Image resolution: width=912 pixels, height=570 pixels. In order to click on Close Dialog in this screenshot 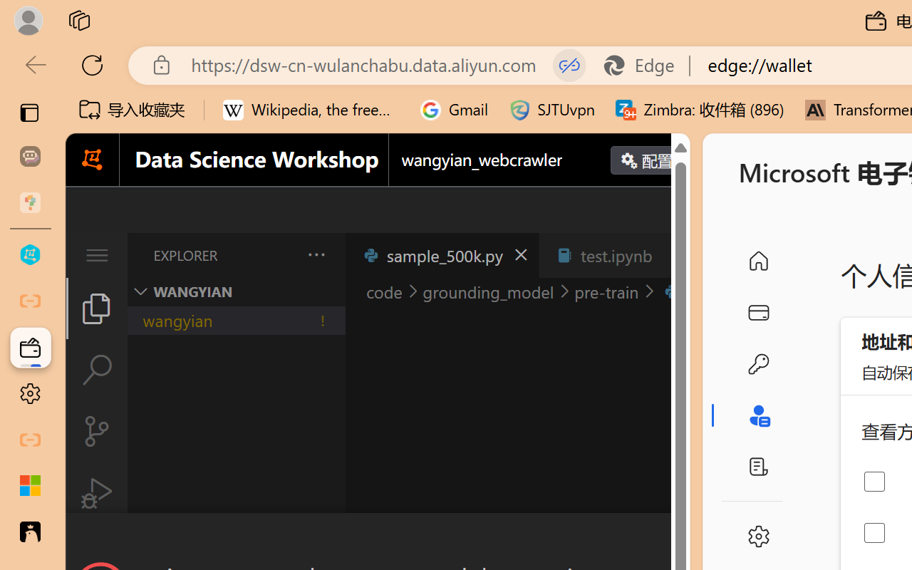, I will do `click(684, 539)`.